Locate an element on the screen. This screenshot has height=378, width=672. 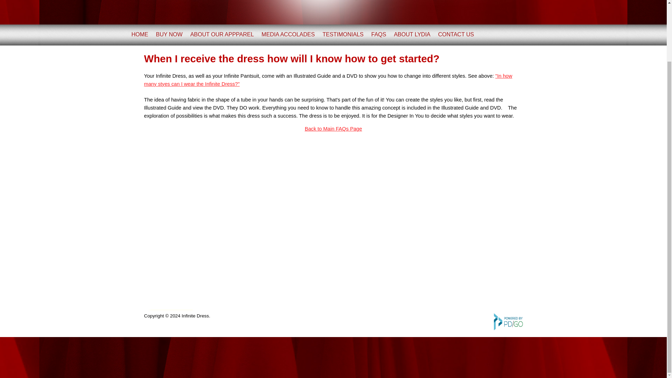
BUY NOW is located at coordinates (169, 34).